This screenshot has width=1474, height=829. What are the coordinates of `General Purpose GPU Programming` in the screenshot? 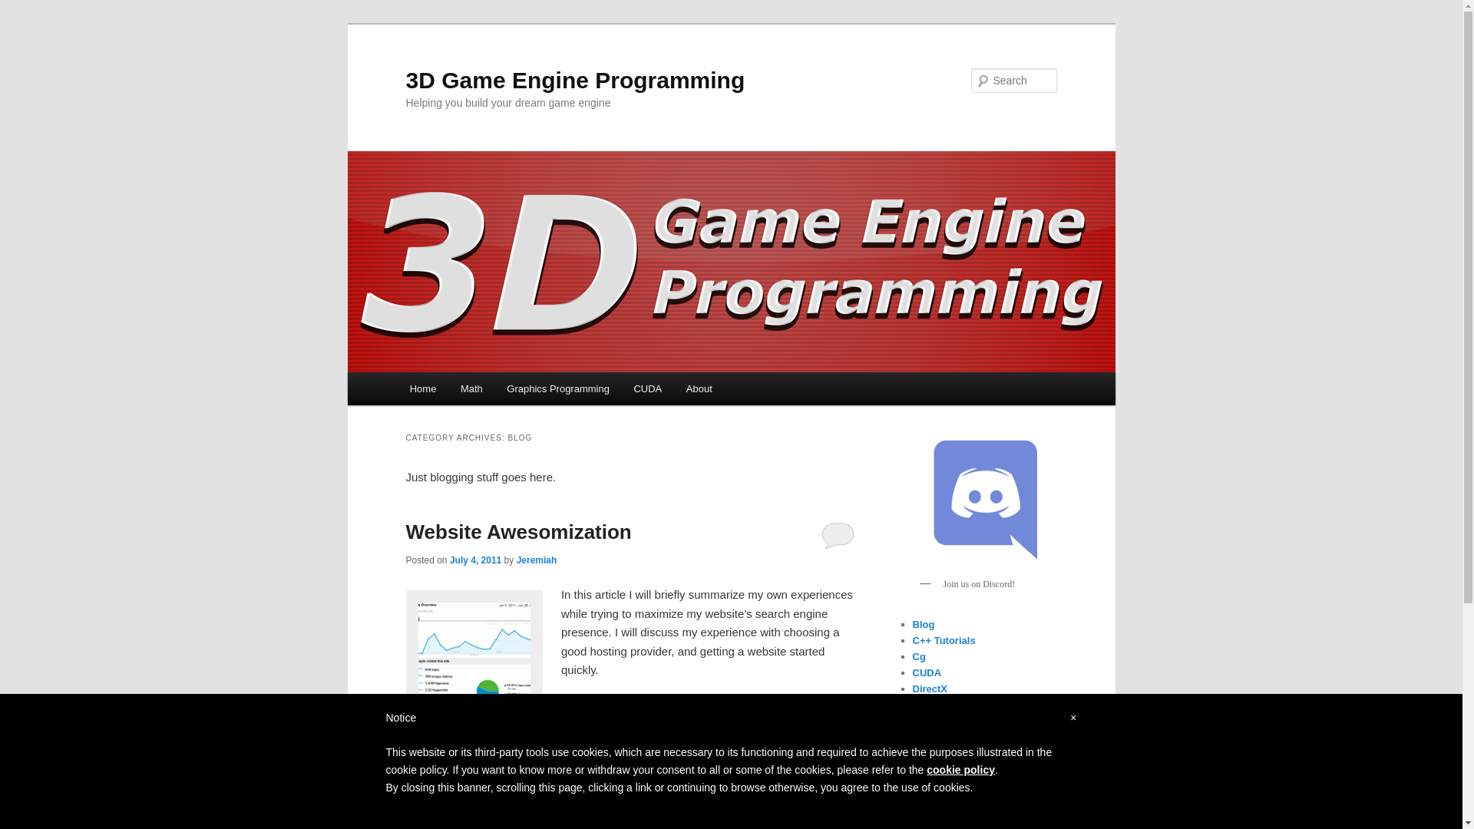 It's located at (964, 729).